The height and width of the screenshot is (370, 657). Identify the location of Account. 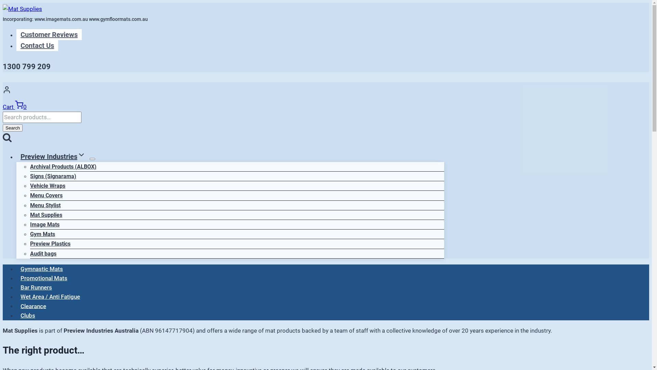
(223, 91).